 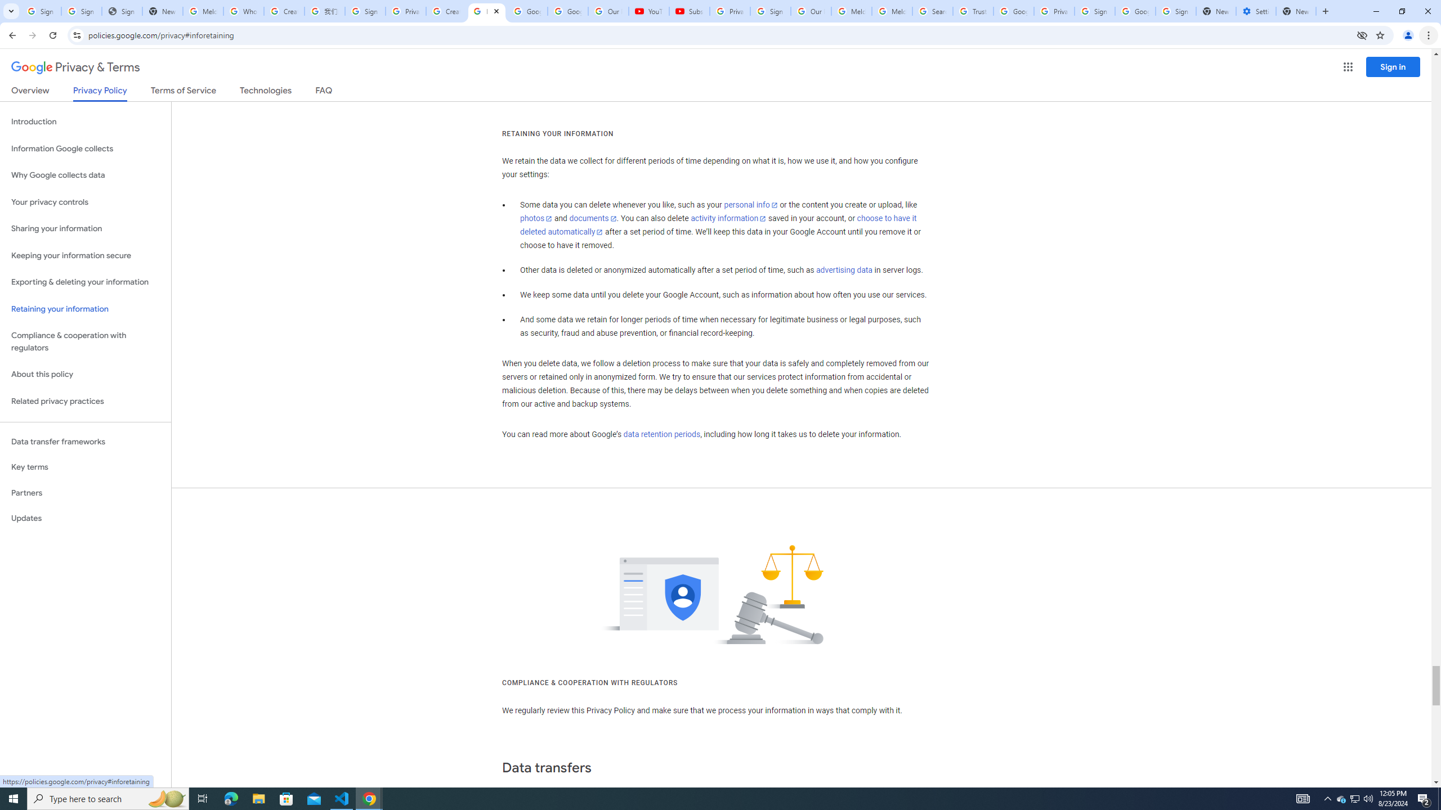 I want to click on Sign in - Google Accounts, so click(x=770, y=11).